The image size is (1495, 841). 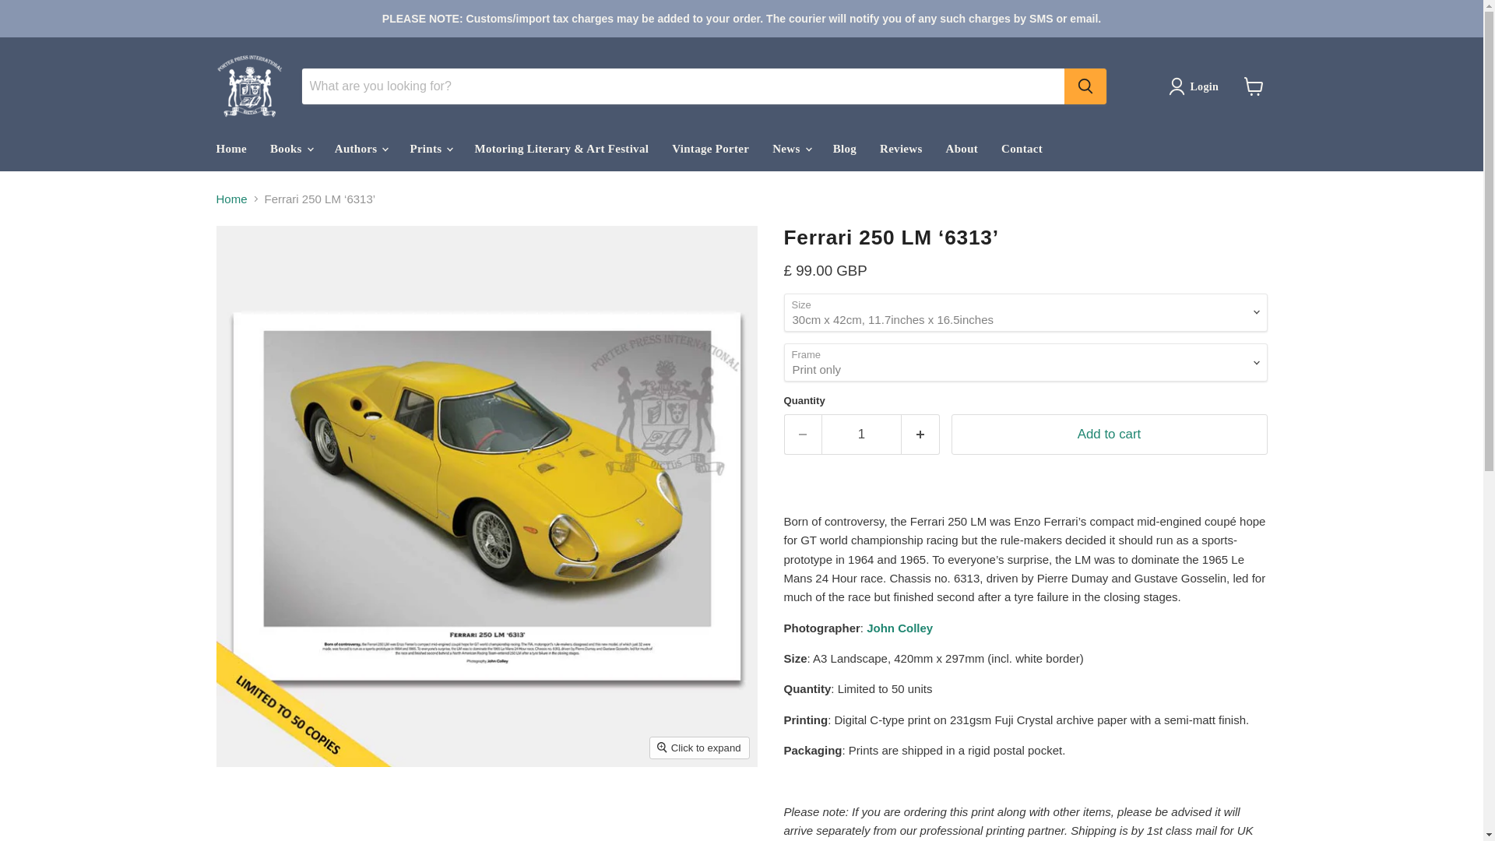 What do you see at coordinates (900, 628) in the screenshot?
I see `John Colley Collection` at bounding box center [900, 628].